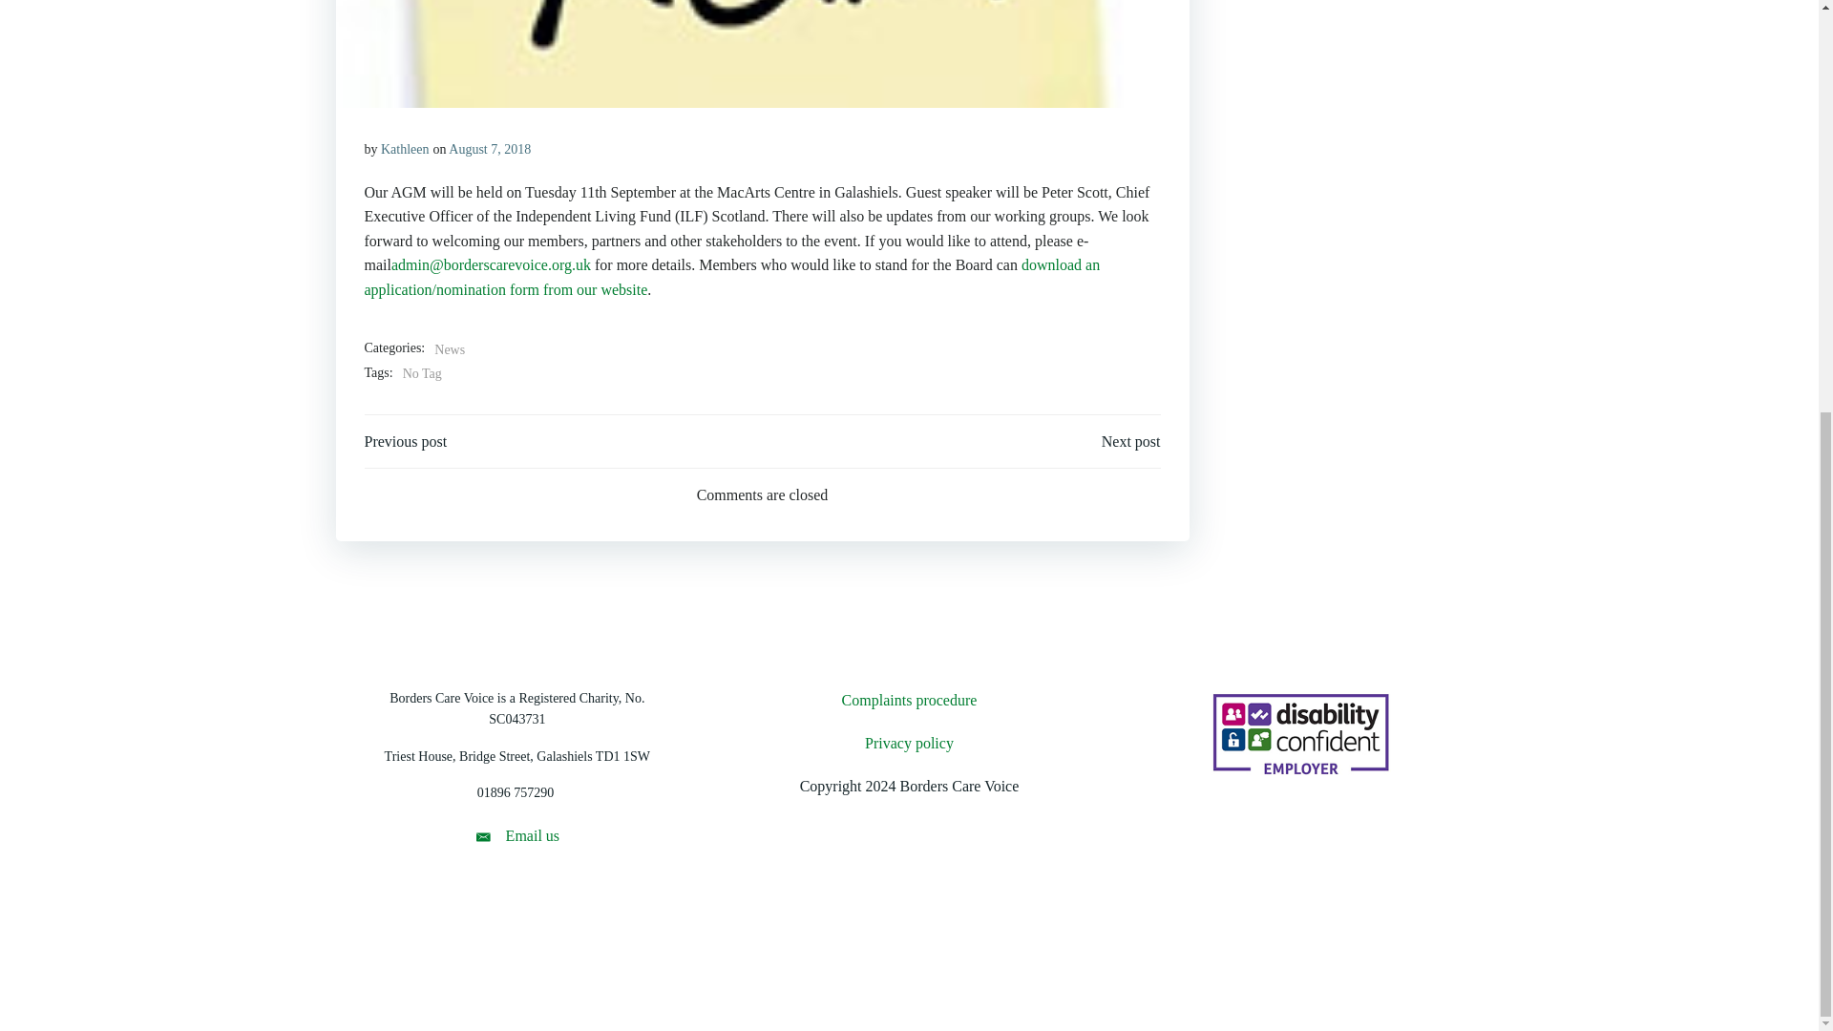 Image resolution: width=1833 pixels, height=1031 pixels. Describe the element at coordinates (1130, 442) in the screenshot. I see `Next post` at that location.